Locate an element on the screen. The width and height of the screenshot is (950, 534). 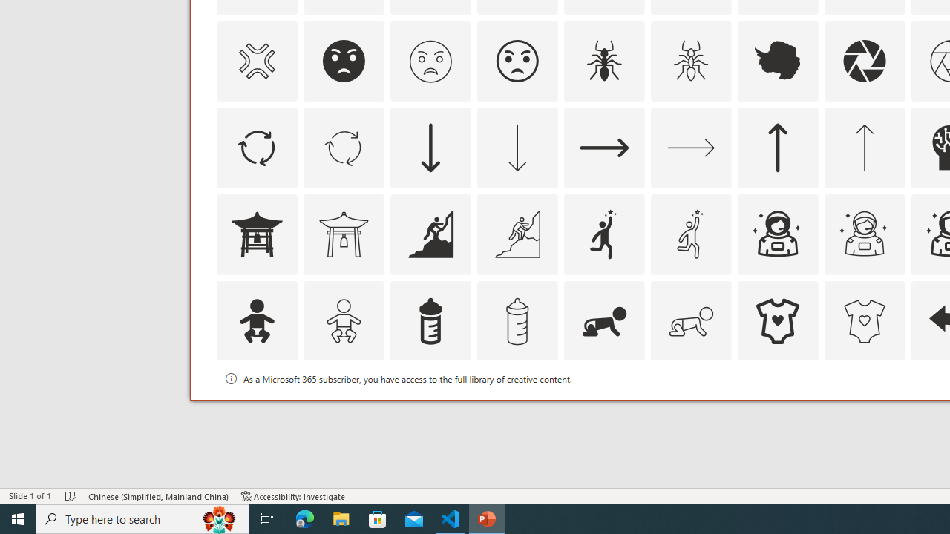
AutomationID: Icons_Badge10_M is located at coordinates (256, 408).